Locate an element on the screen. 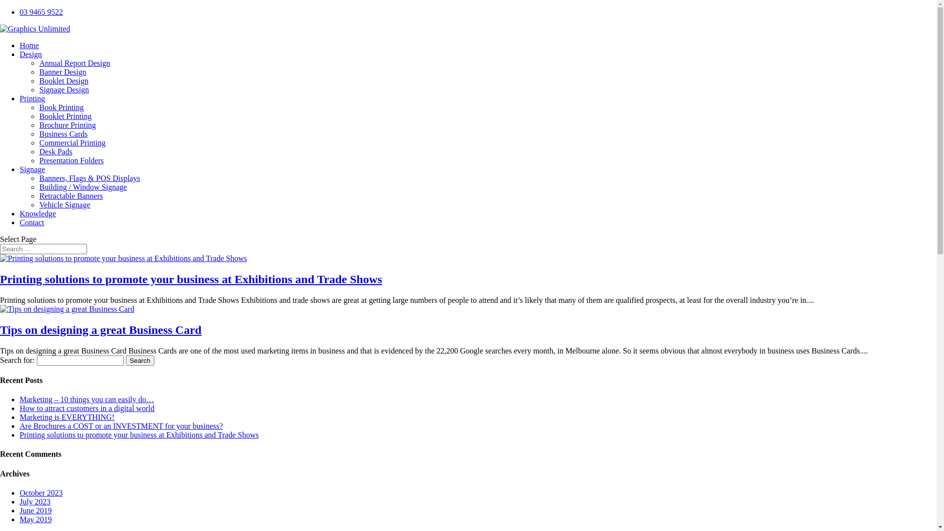  October 2023 is located at coordinates (41, 493).